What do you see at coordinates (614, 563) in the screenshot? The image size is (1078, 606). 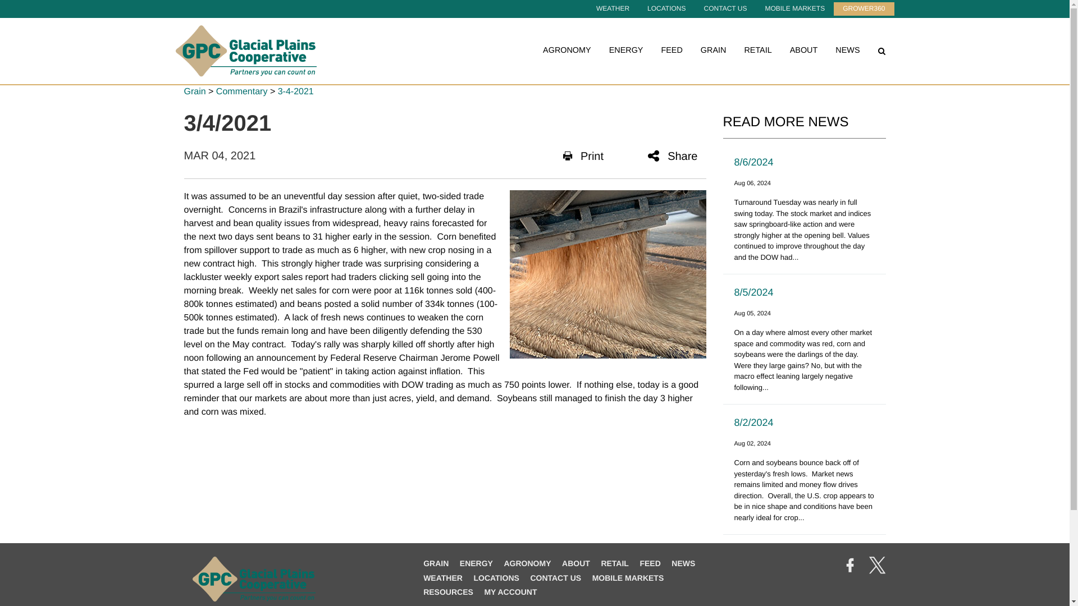 I see `retail` at bounding box center [614, 563].